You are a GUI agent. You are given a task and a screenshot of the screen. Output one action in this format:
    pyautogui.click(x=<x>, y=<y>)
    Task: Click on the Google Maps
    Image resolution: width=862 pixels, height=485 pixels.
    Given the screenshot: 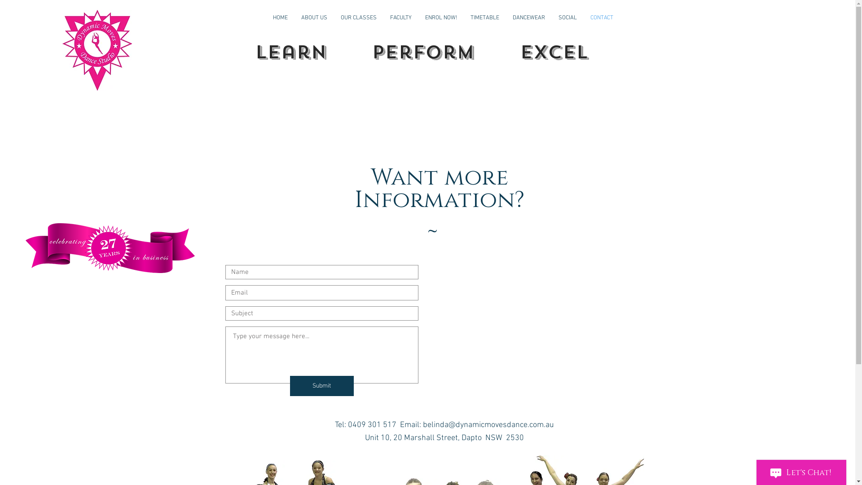 What is the action you would take?
    pyautogui.click(x=541, y=323)
    